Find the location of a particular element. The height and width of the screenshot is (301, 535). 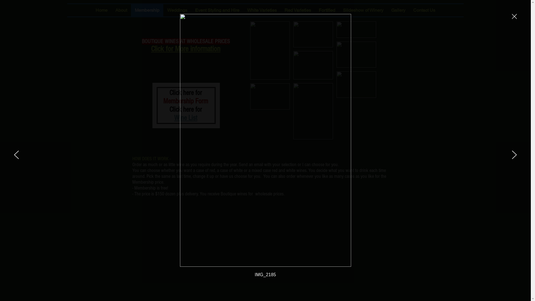

White Varieties is located at coordinates (262, 10).